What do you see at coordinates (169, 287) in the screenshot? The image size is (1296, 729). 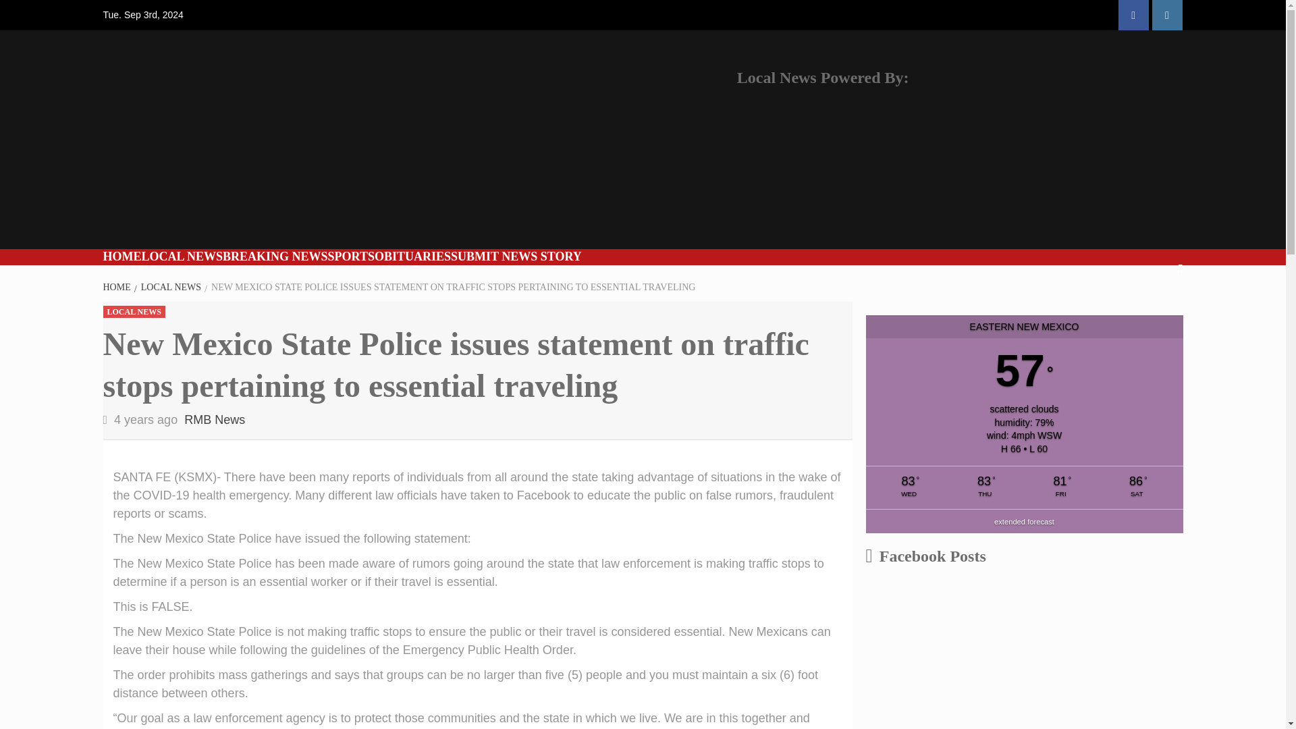 I see `LOCAL NEWS` at bounding box center [169, 287].